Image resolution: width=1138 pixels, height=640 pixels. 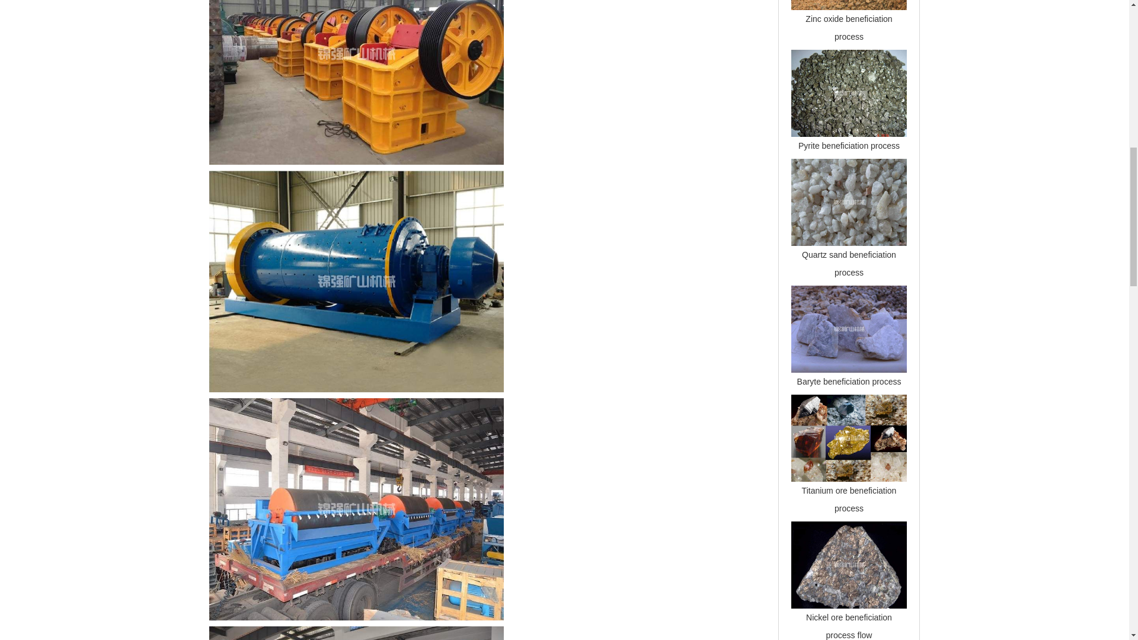 What do you see at coordinates (849, 94) in the screenshot?
I see `Pyrite beneficiation process` at bounding box center [849, 94].